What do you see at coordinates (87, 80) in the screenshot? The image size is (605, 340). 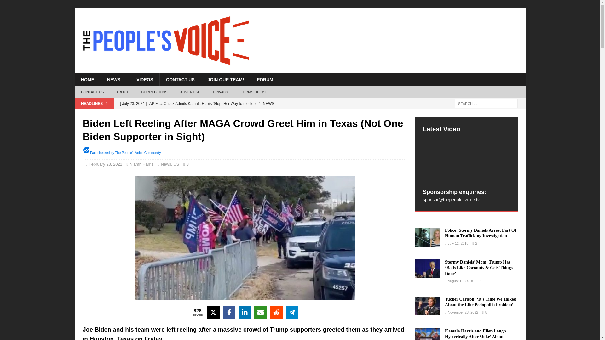 I see `HOME` at bounding box center [87, 80].